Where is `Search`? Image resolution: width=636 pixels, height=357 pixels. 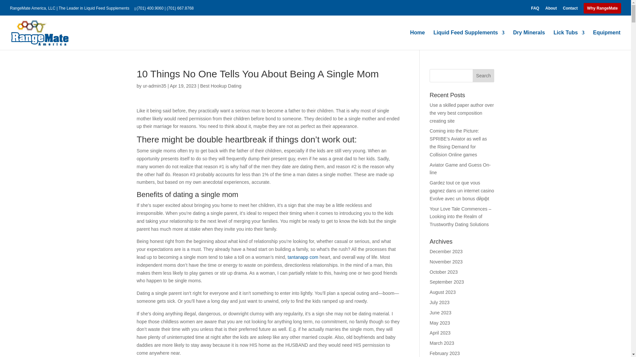 Search is located at coordinates (484, 76).